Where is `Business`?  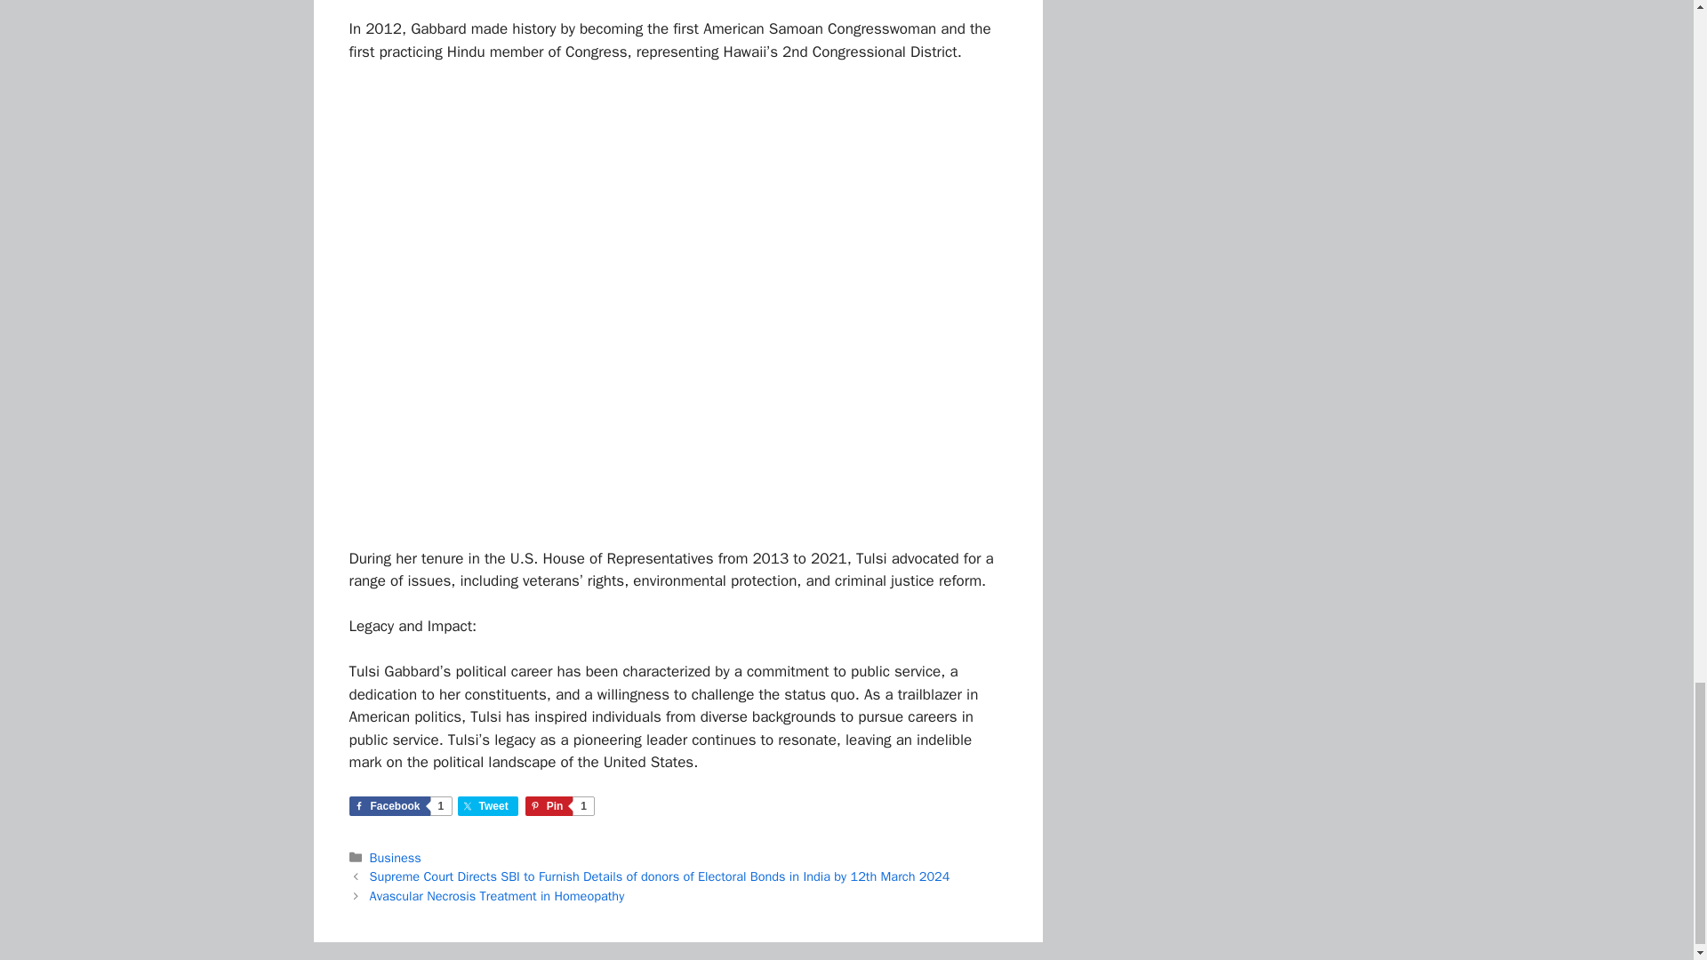 Business is located at coordinates (487, 806).